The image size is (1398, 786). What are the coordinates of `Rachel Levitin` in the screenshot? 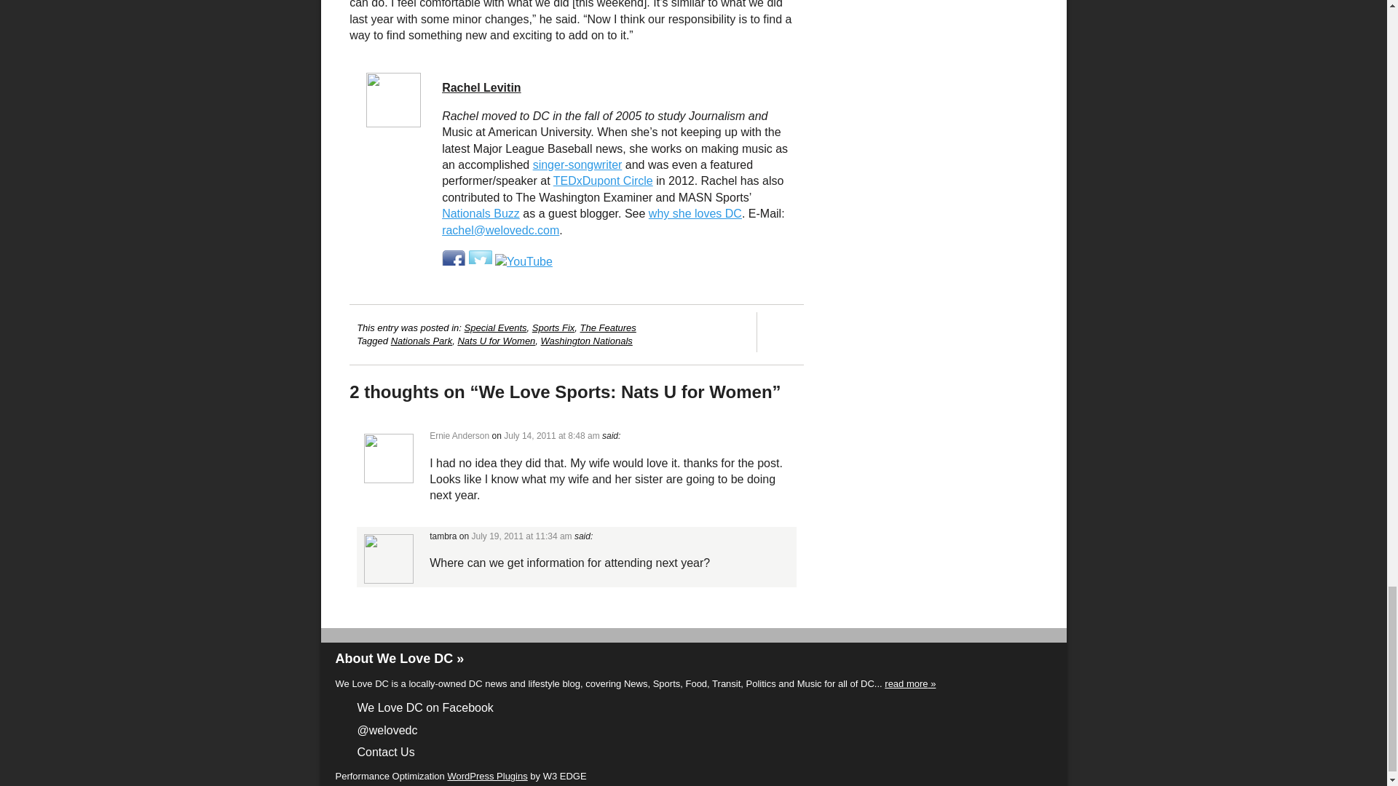 It's located at (481, 87).